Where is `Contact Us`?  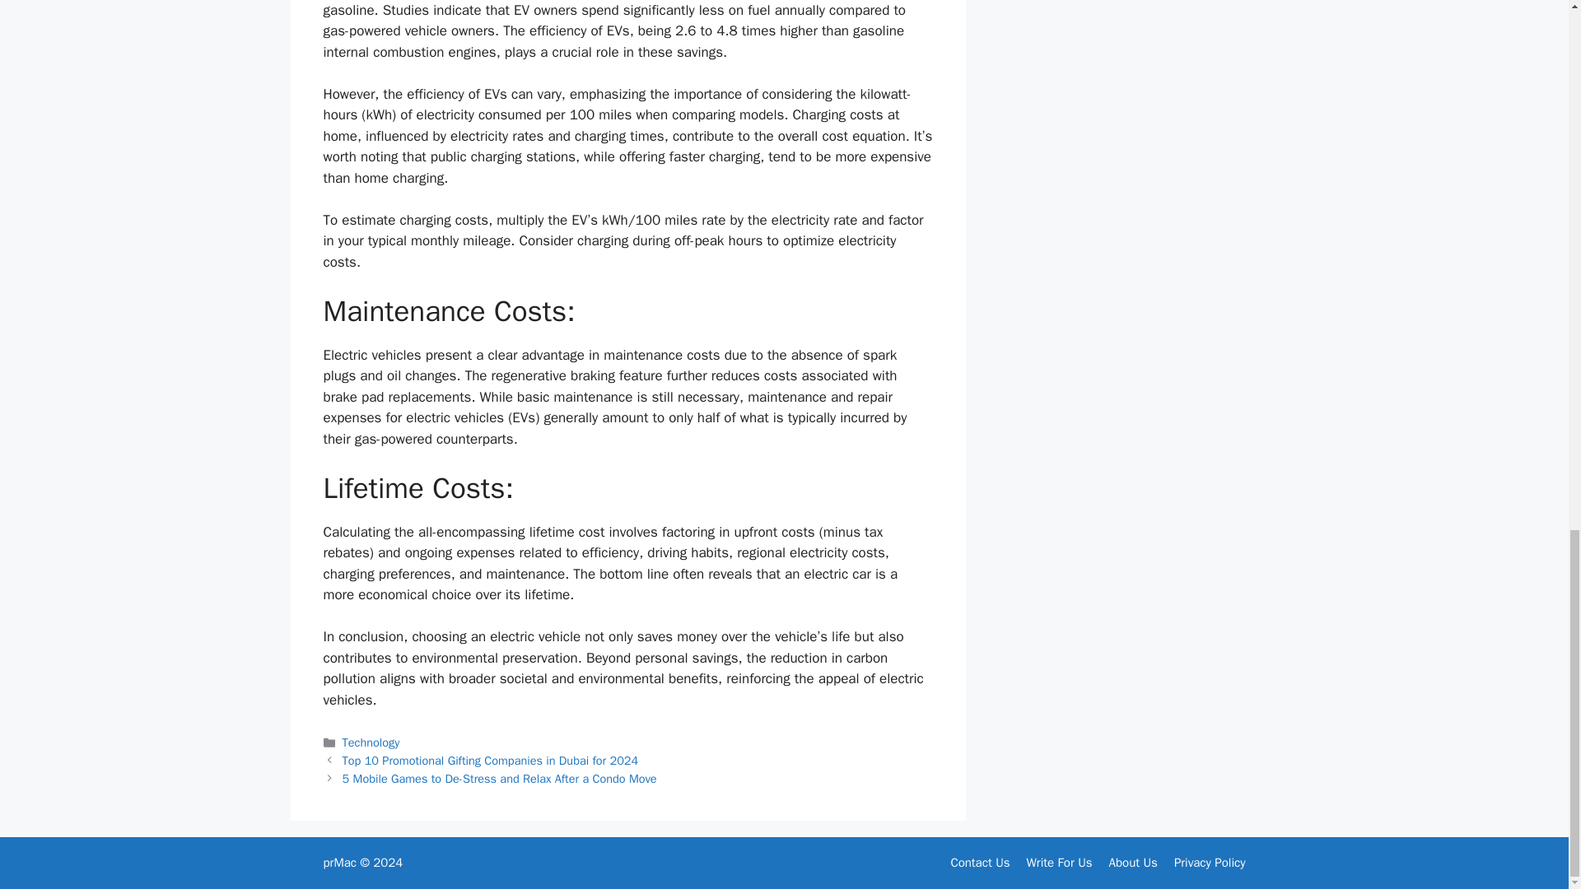 Contact Us is located at coordinates (980, 863).